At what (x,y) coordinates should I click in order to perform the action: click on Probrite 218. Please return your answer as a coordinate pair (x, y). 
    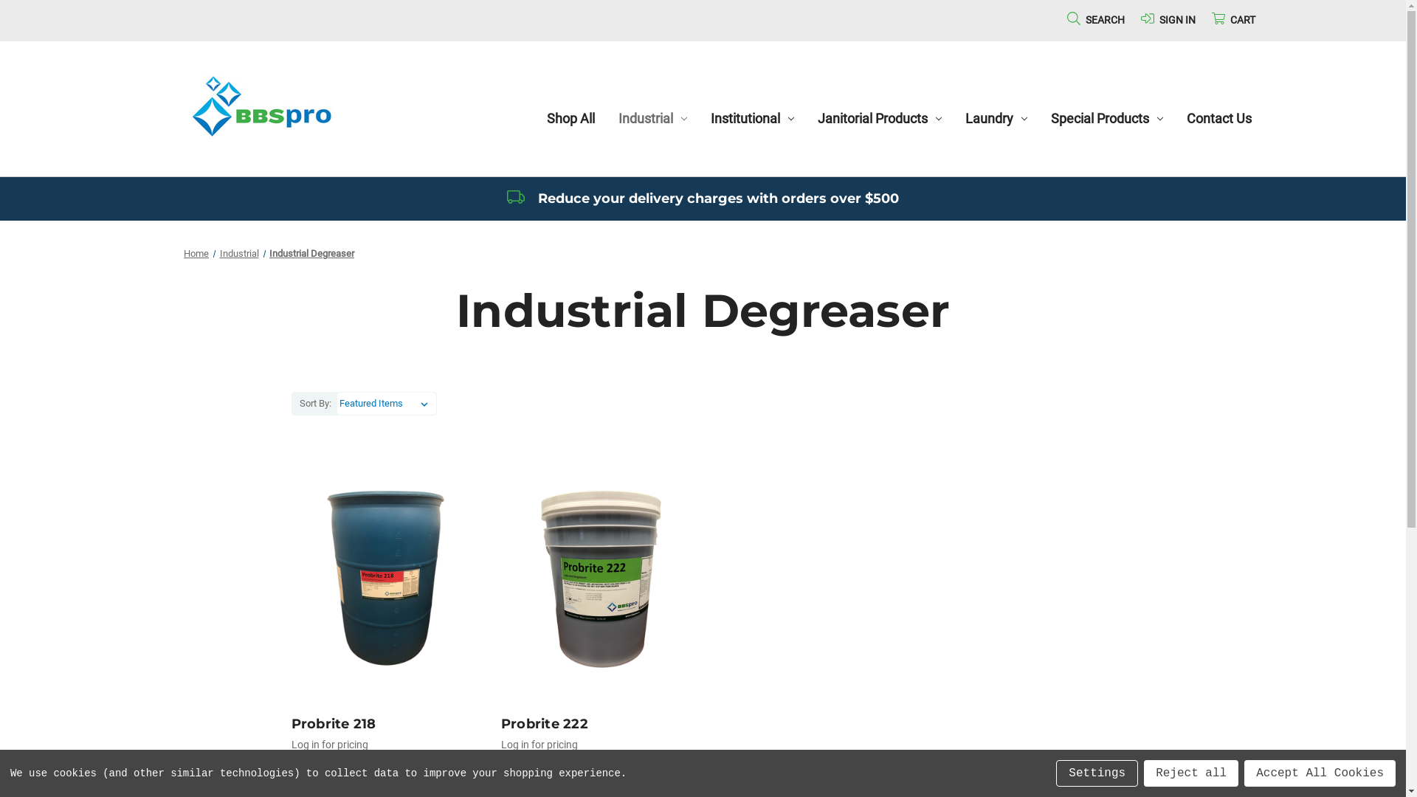
    Looking at the image, I should click on (388, 725).